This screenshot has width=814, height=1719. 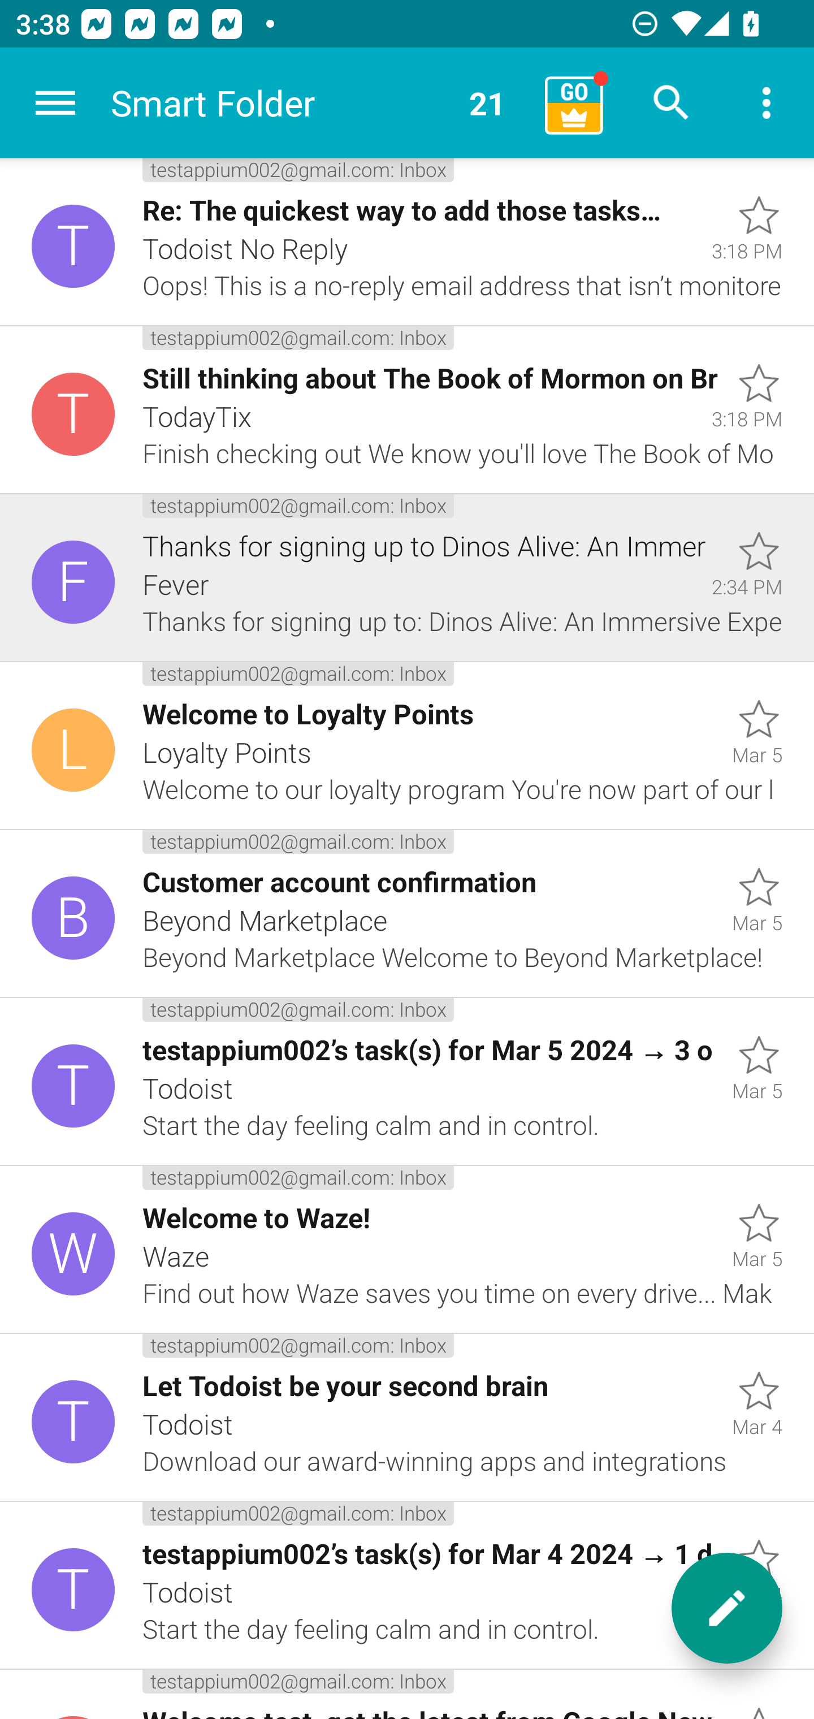 I want to click on Navigate up, so click(x=55, y=103).